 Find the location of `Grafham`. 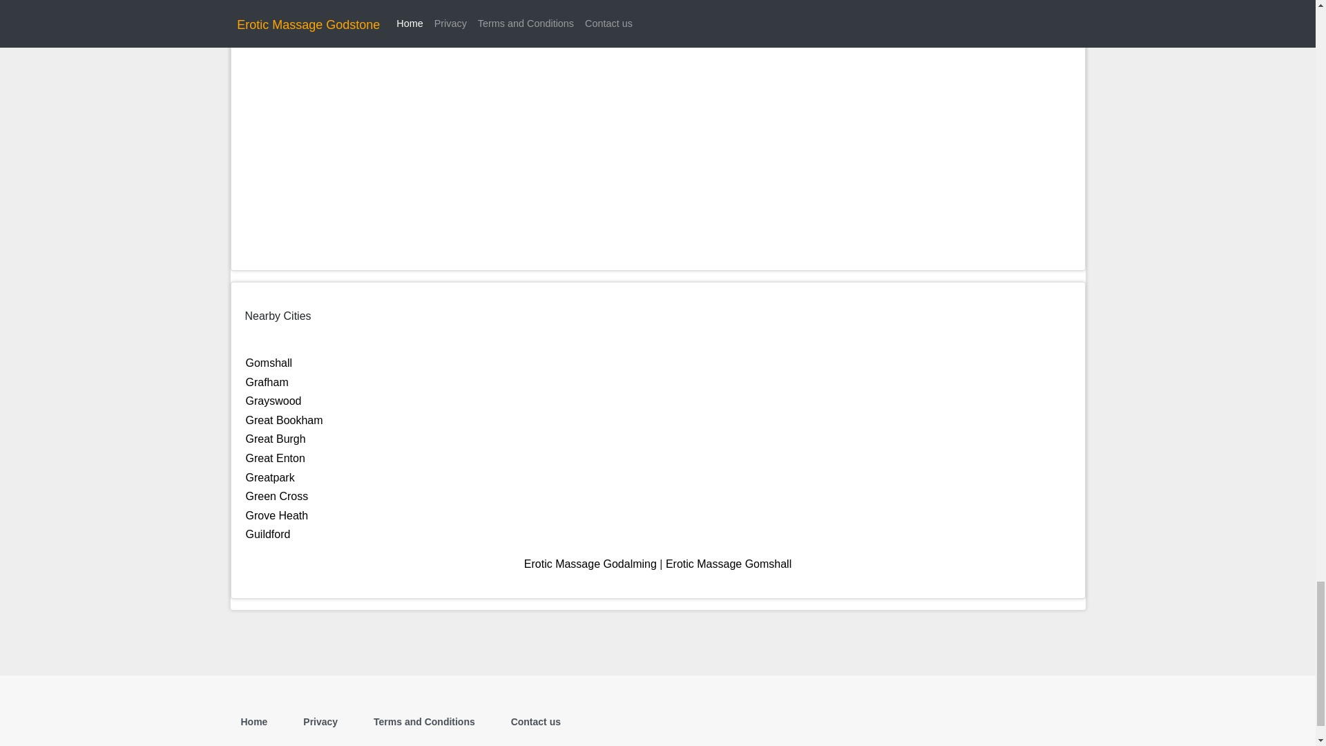

Grafham is located at coordinates (267, 382).